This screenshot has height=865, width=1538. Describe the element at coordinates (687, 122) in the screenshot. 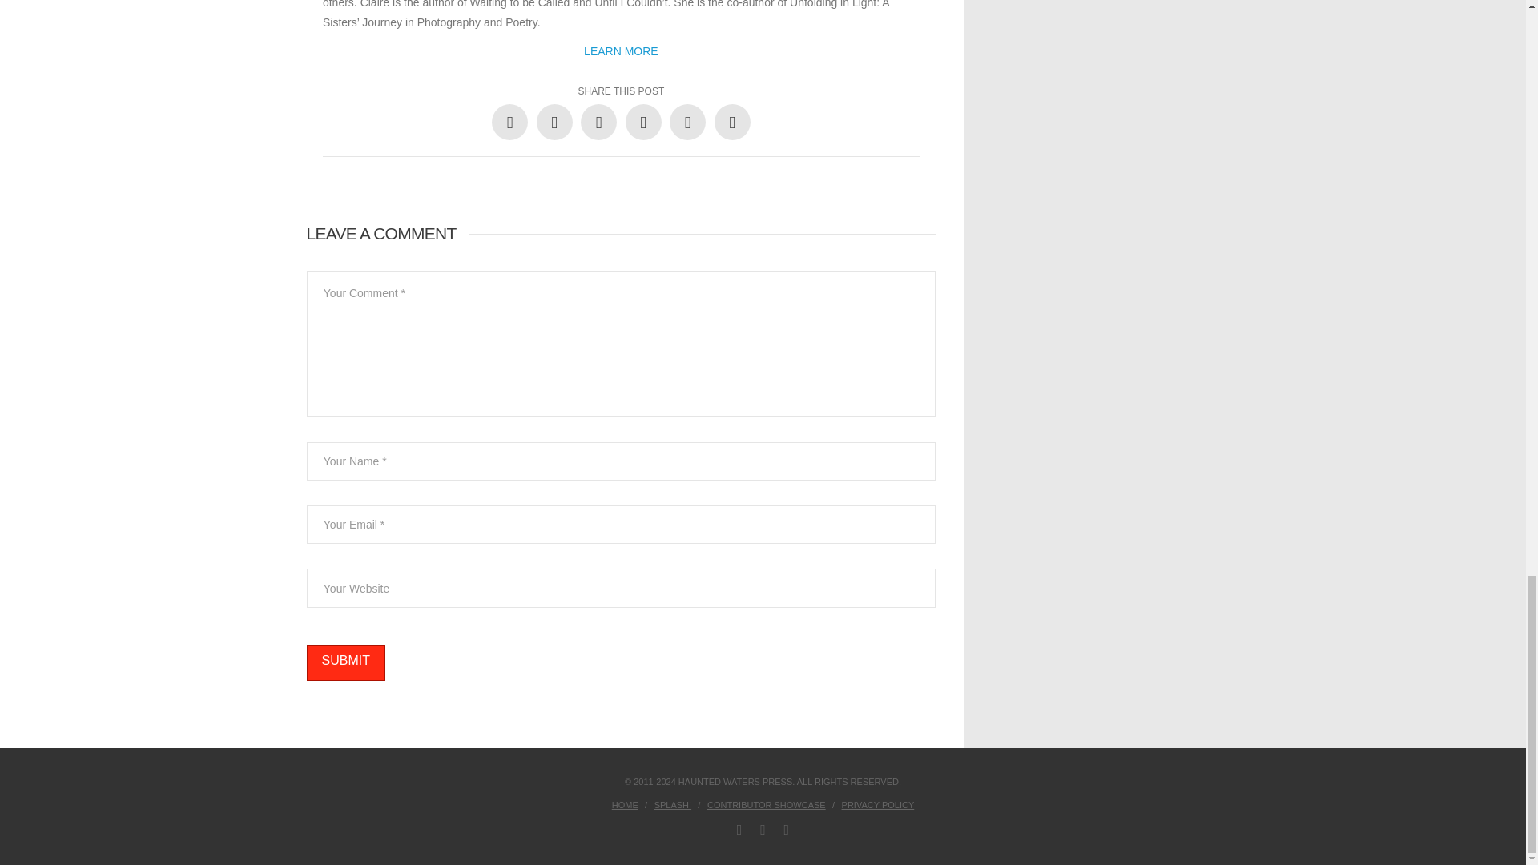

I see `Share on Reddit` at that location.